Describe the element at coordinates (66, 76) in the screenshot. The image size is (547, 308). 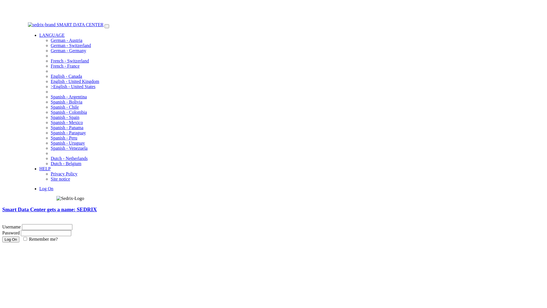
I see `English - Canada` at that location.